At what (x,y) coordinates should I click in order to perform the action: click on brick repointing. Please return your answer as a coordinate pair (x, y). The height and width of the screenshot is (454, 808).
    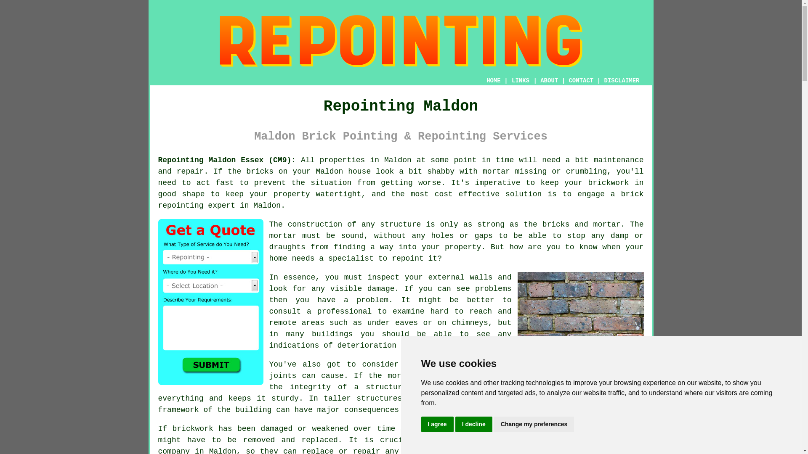
    Looking at the image, I should click on (606, 440).